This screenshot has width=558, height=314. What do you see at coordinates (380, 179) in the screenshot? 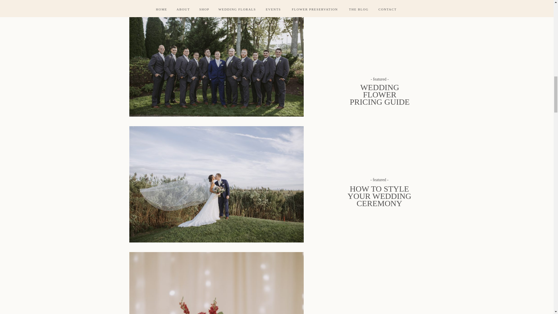
I see `- featured -` at bounding box center [380, 179].